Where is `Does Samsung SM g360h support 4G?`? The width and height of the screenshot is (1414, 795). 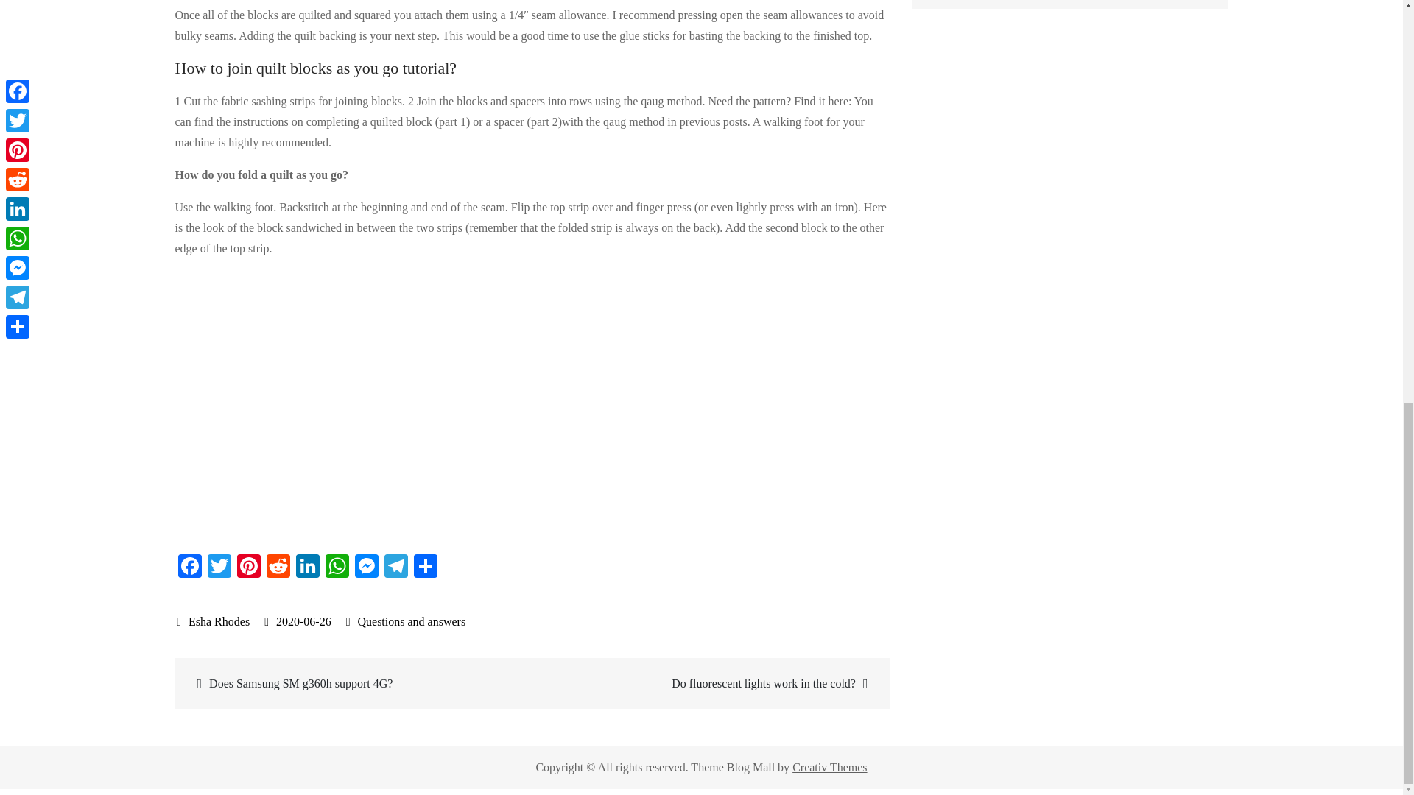
Does Samsung SM g360h support 4G? is located at coordinates (356, 683).